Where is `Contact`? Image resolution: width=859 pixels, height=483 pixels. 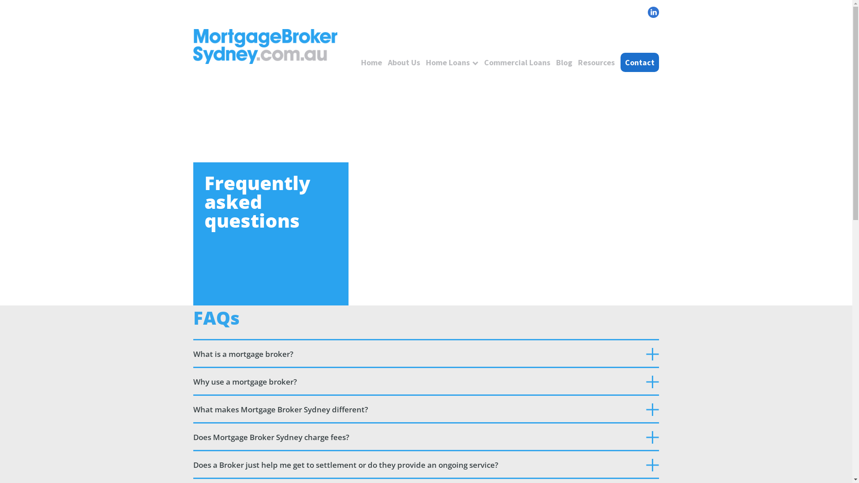 Contact is located at coordinates (640, 63).